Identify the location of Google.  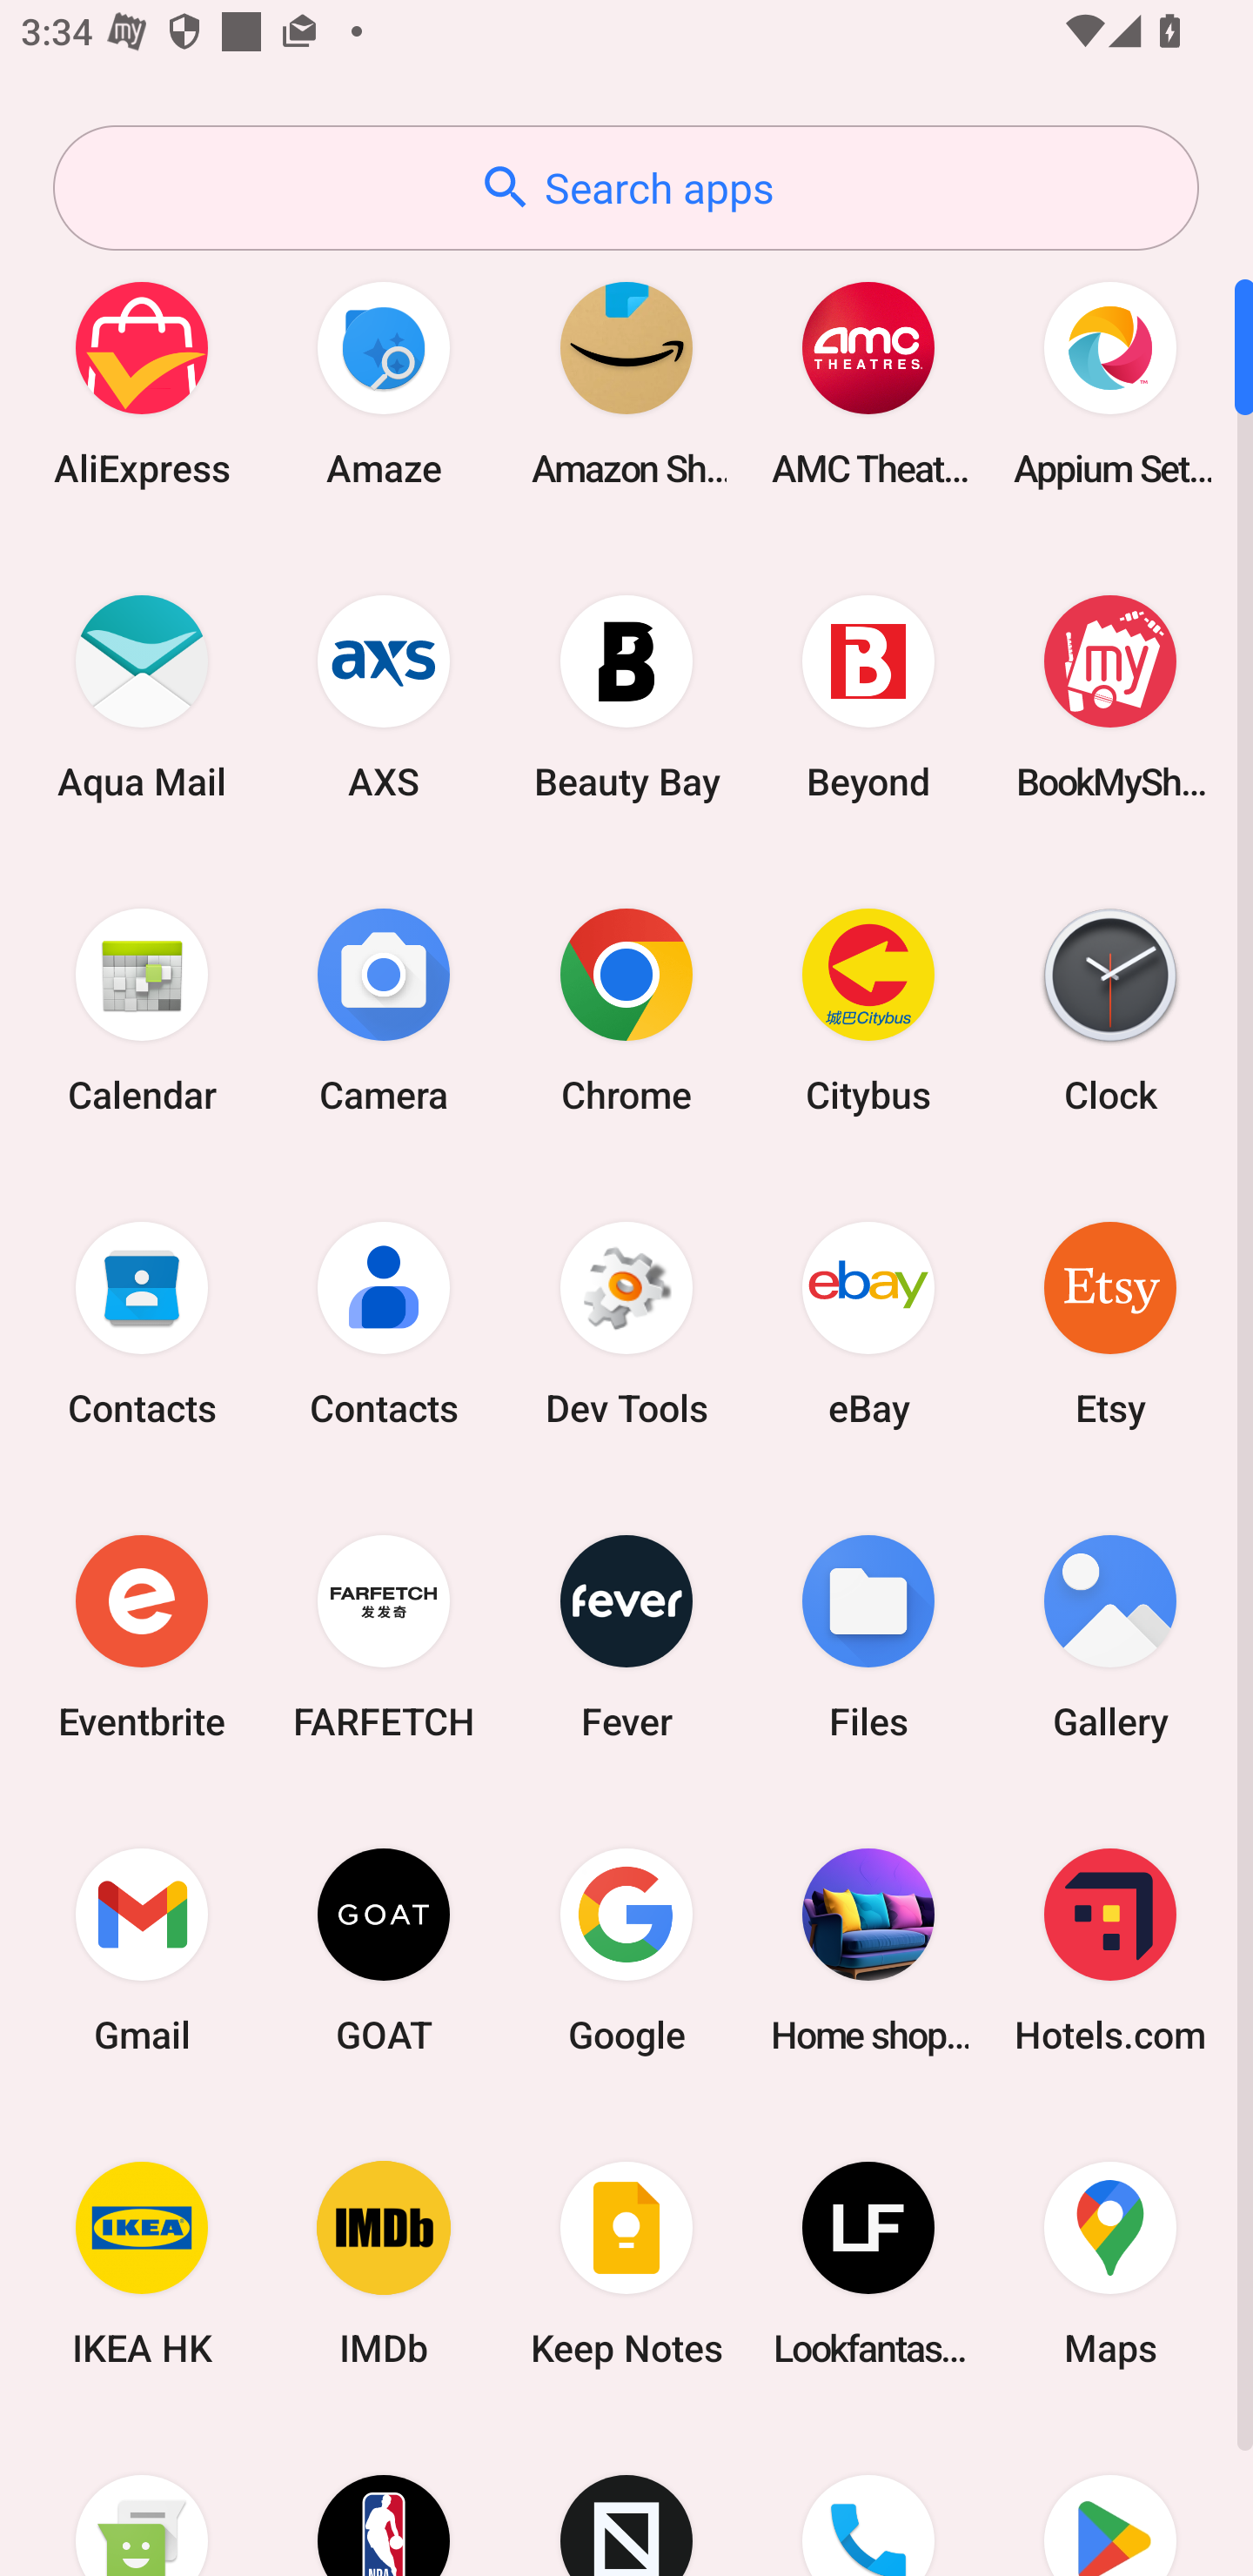
(626, 1949).